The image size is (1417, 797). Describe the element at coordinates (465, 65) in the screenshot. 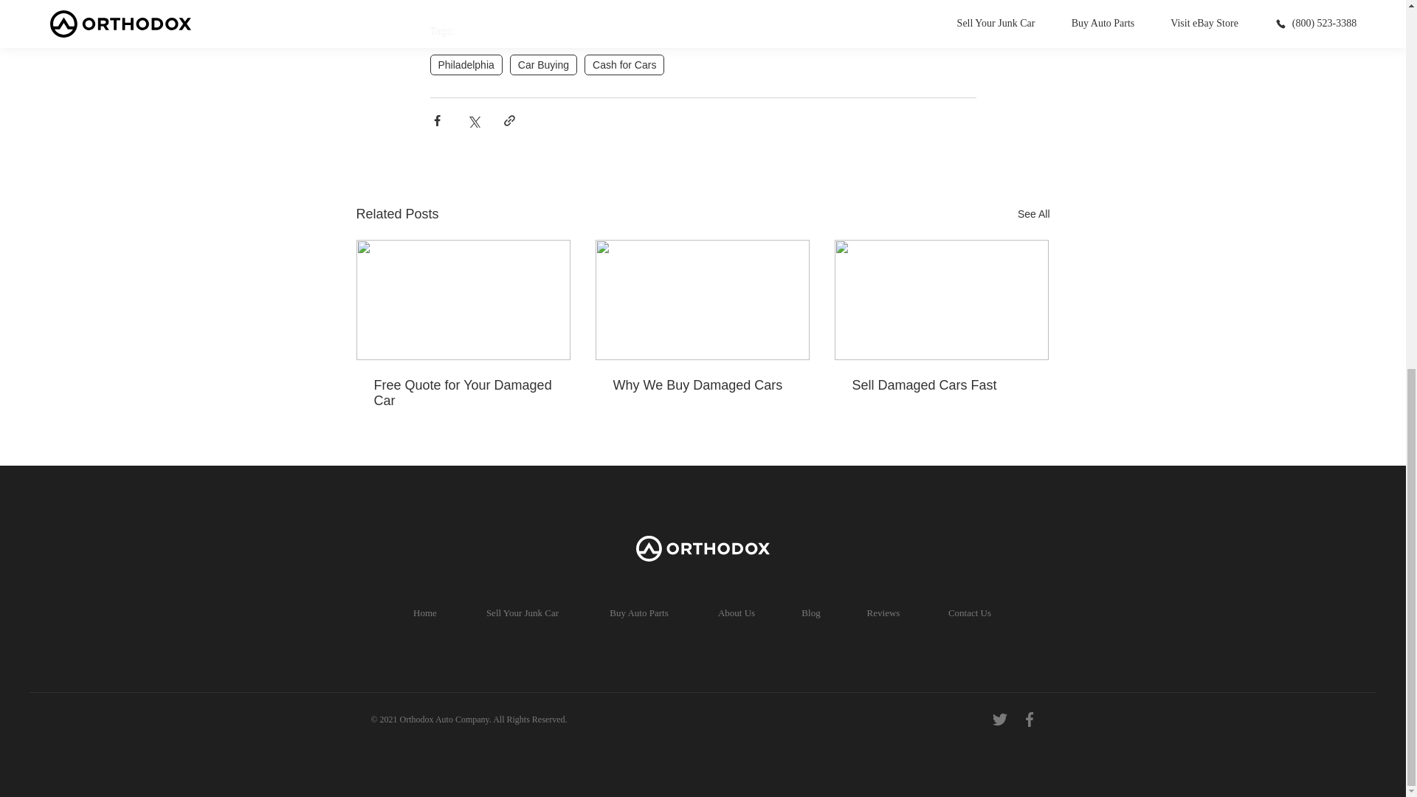

I see `Philadelphia` at that location.